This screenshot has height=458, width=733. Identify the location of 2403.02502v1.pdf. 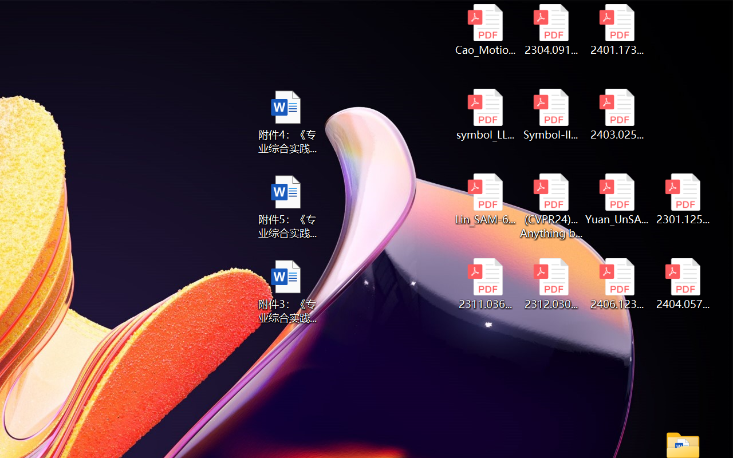
(617, 114).